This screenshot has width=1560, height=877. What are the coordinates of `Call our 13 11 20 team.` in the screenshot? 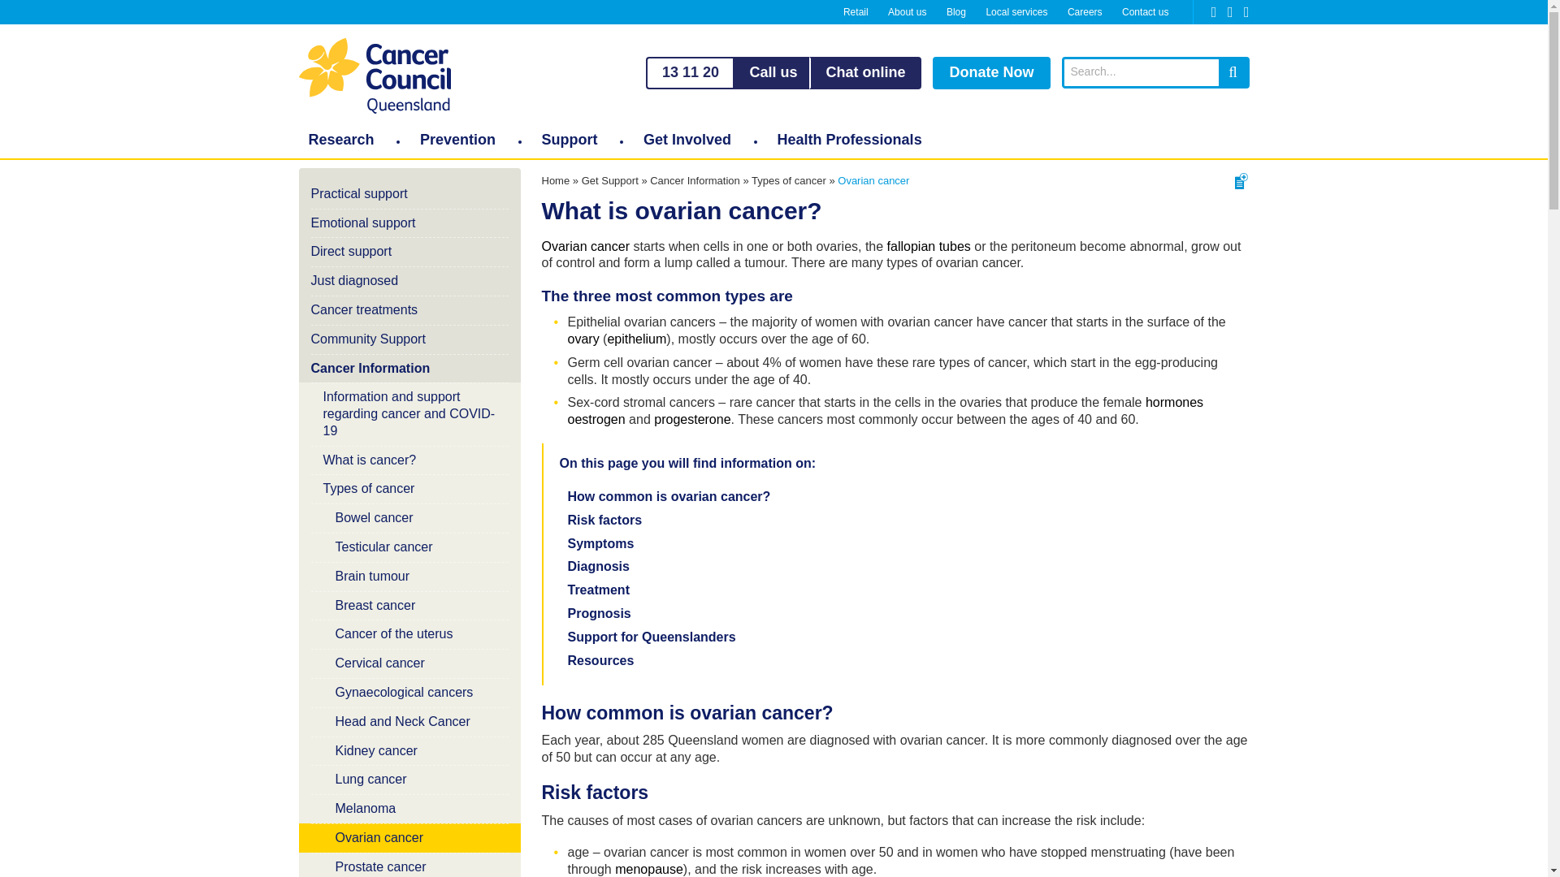 It's located at (773, 73).